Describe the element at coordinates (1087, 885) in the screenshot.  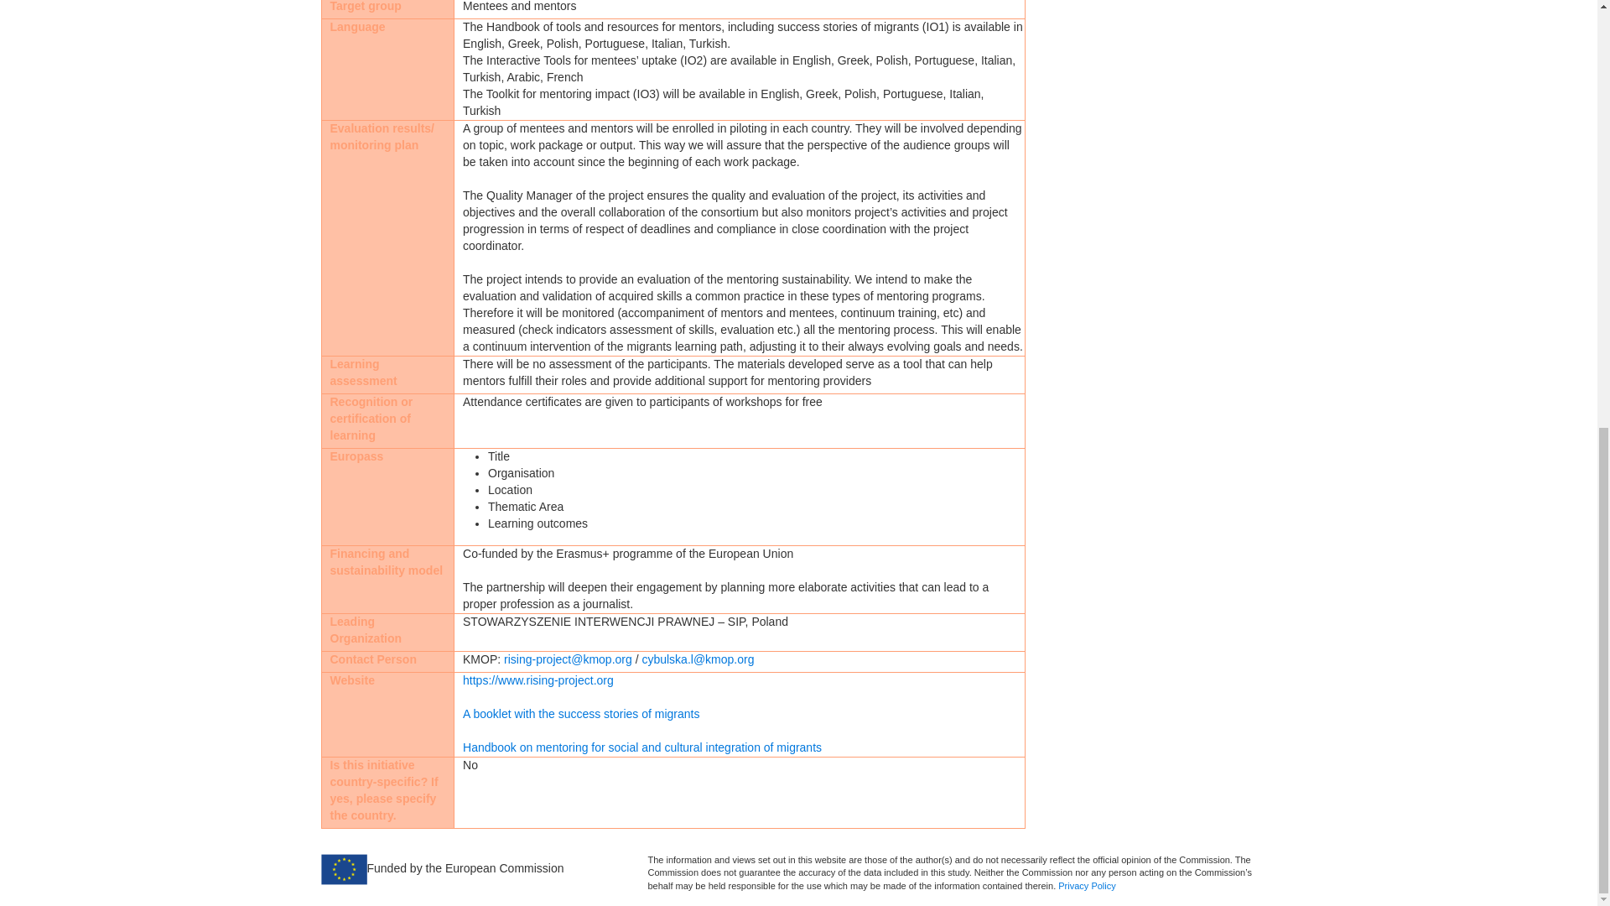
I see `Privacy Policy` at that location.